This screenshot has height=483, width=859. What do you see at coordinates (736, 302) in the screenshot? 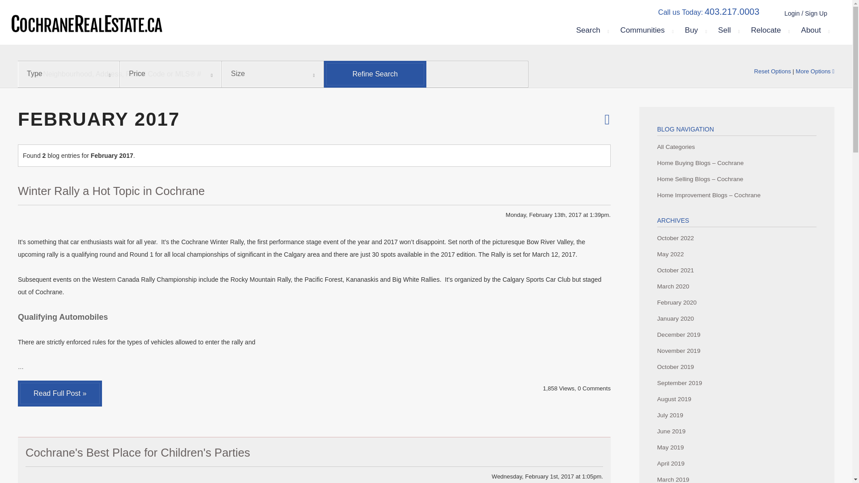
I see `February 2020` at bounding box center [736, 302].